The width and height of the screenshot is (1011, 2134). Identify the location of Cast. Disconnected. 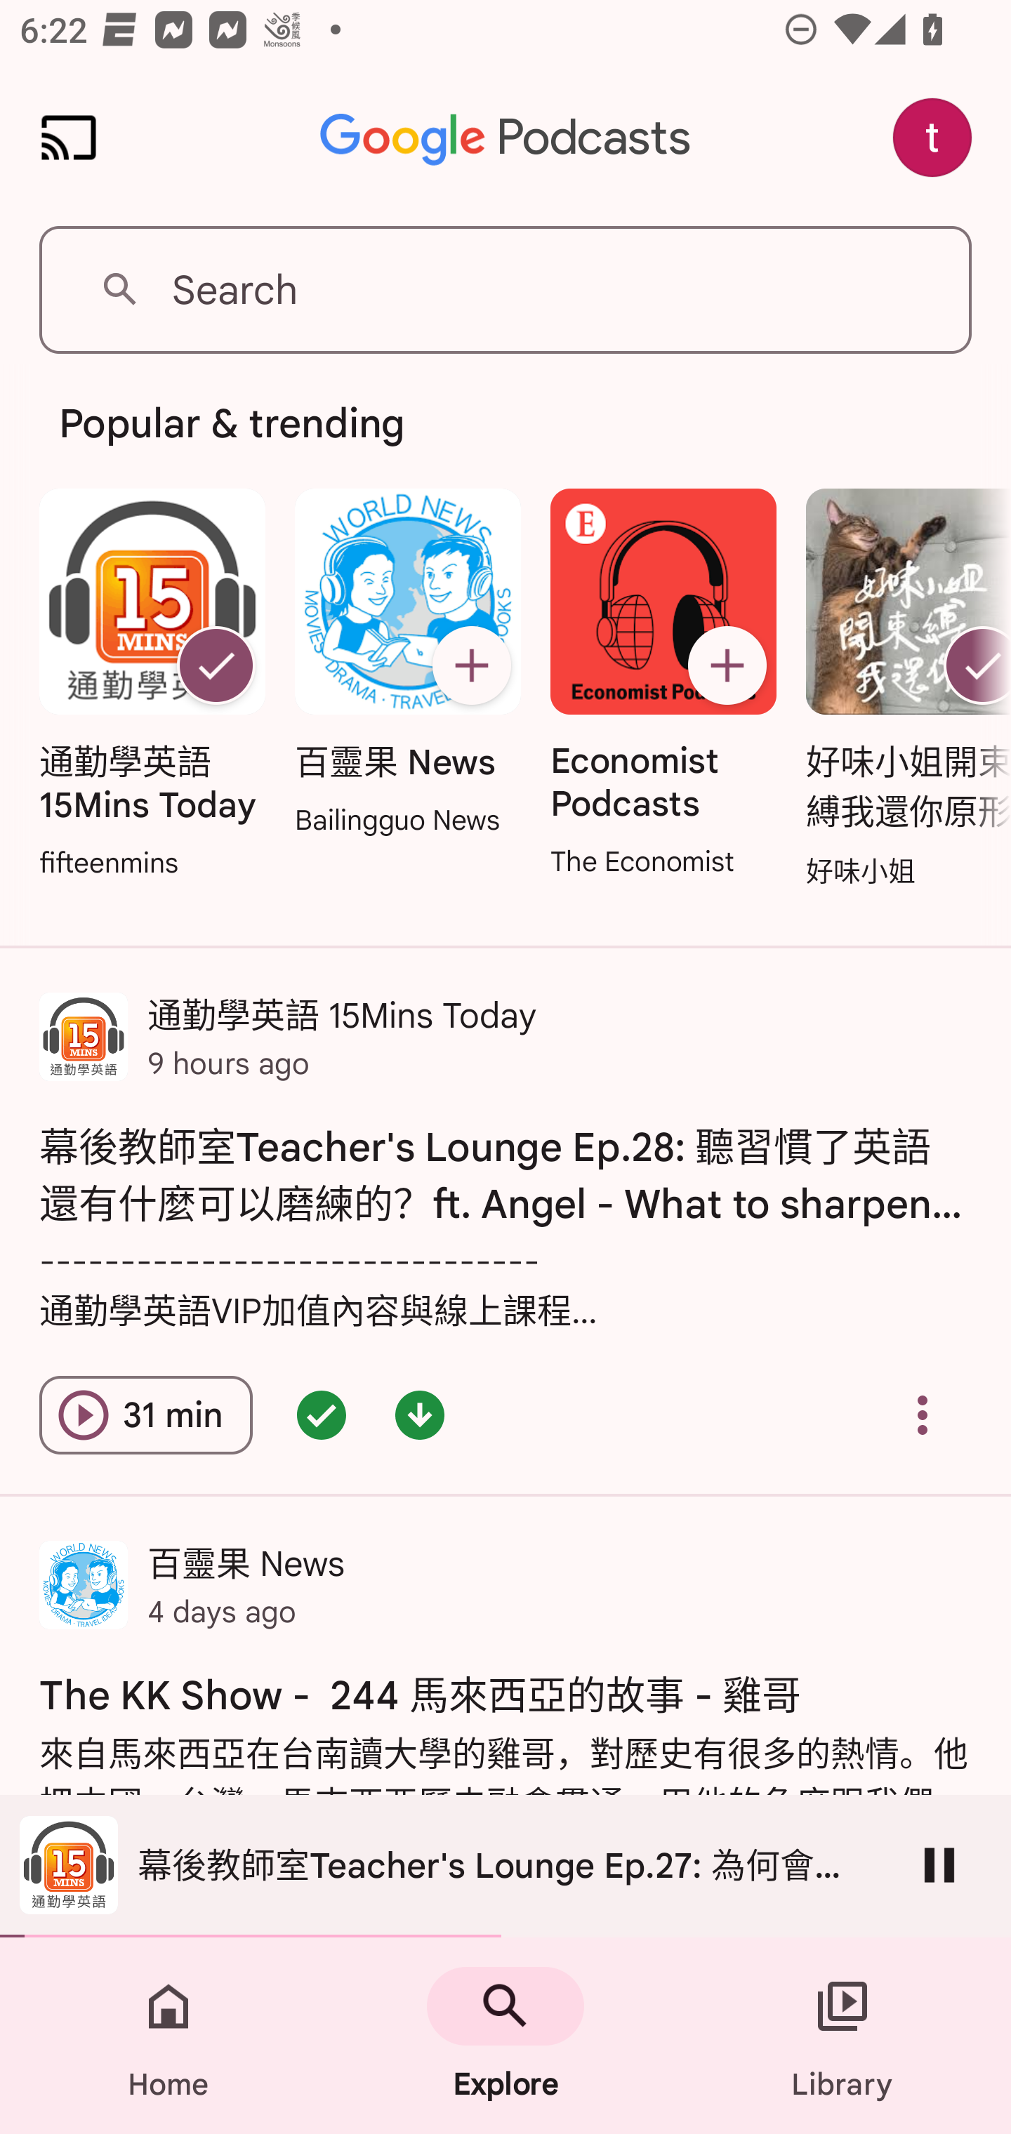
(69, 138).